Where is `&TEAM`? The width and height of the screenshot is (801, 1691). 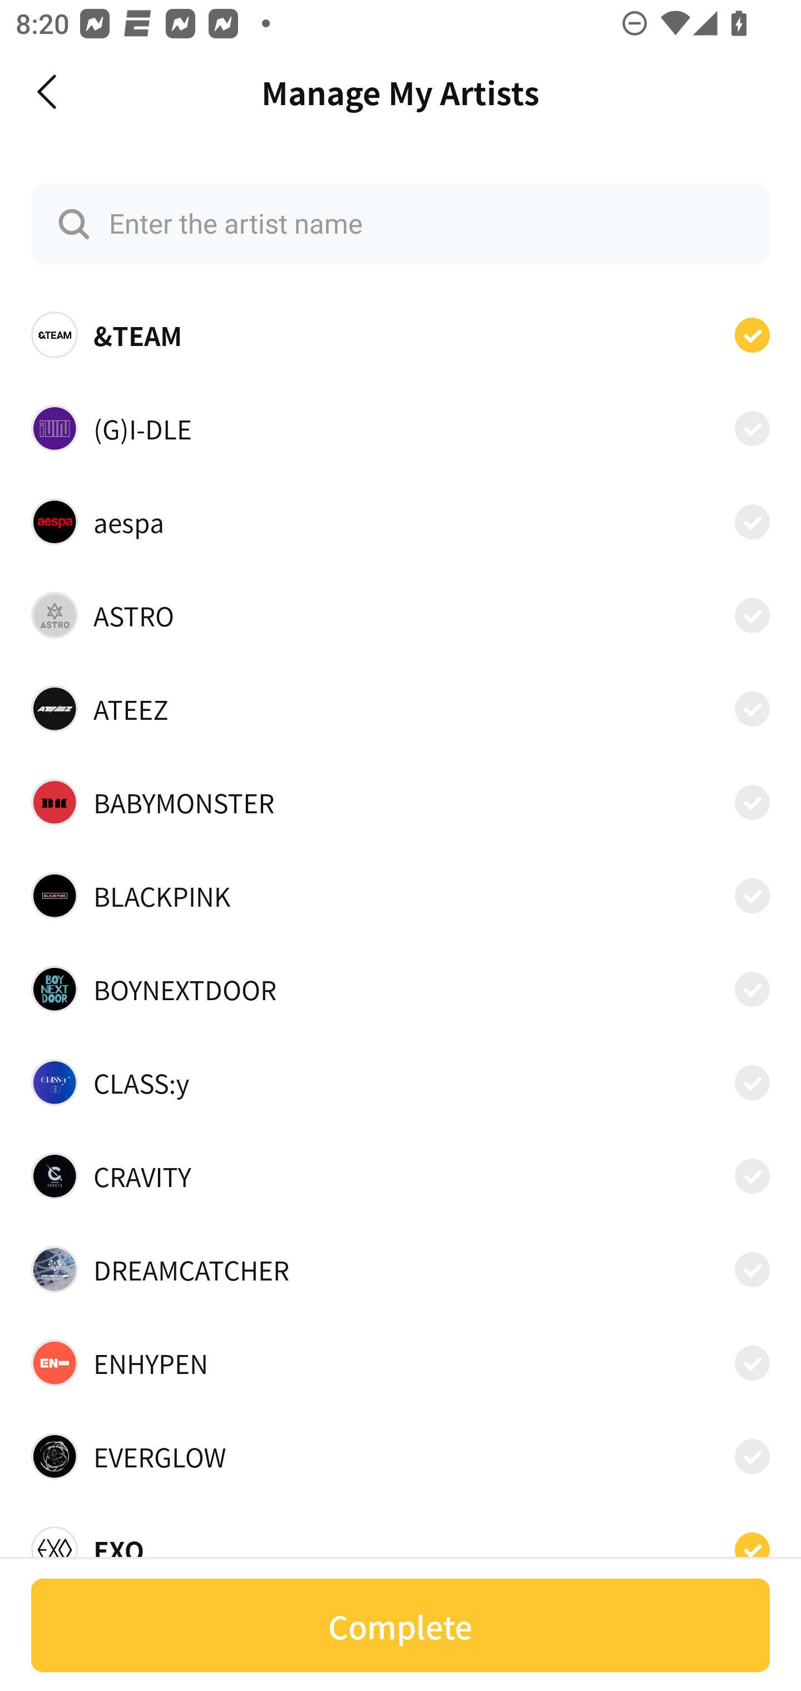 &TEAM is located at coordinates (400, 335).